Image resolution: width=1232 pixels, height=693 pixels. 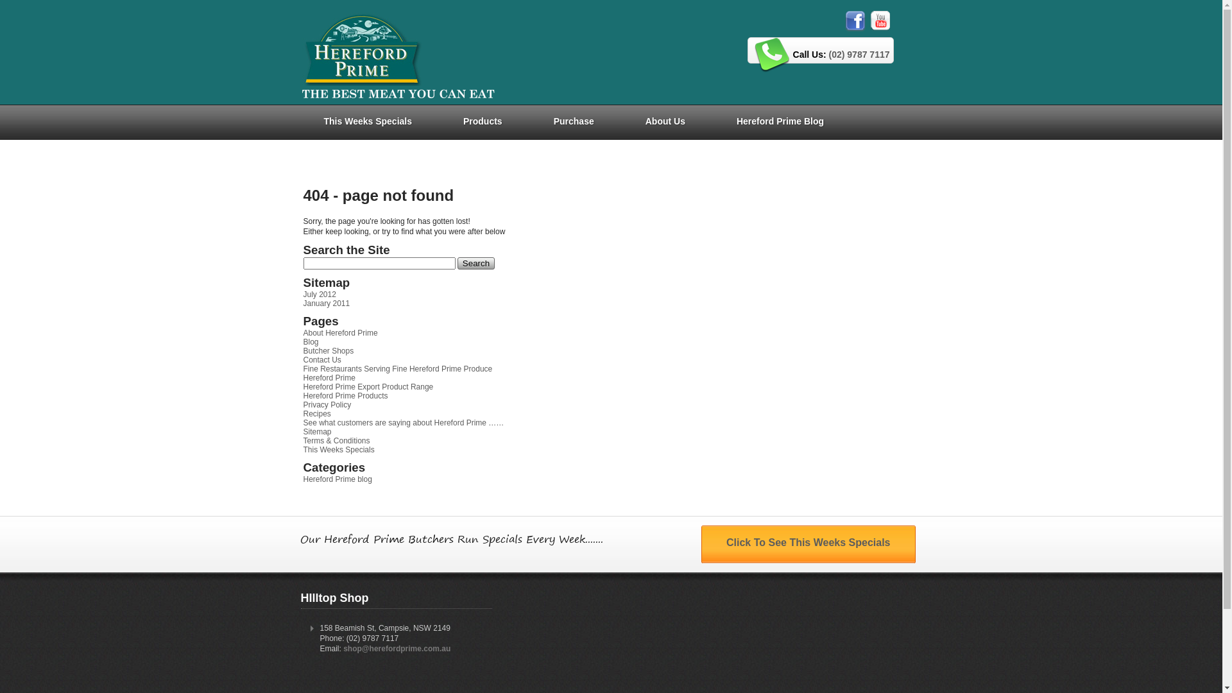 I want to click on Fine Restaurants Serving Fine Hereford Prime Produce, so click(x=398, y=369).